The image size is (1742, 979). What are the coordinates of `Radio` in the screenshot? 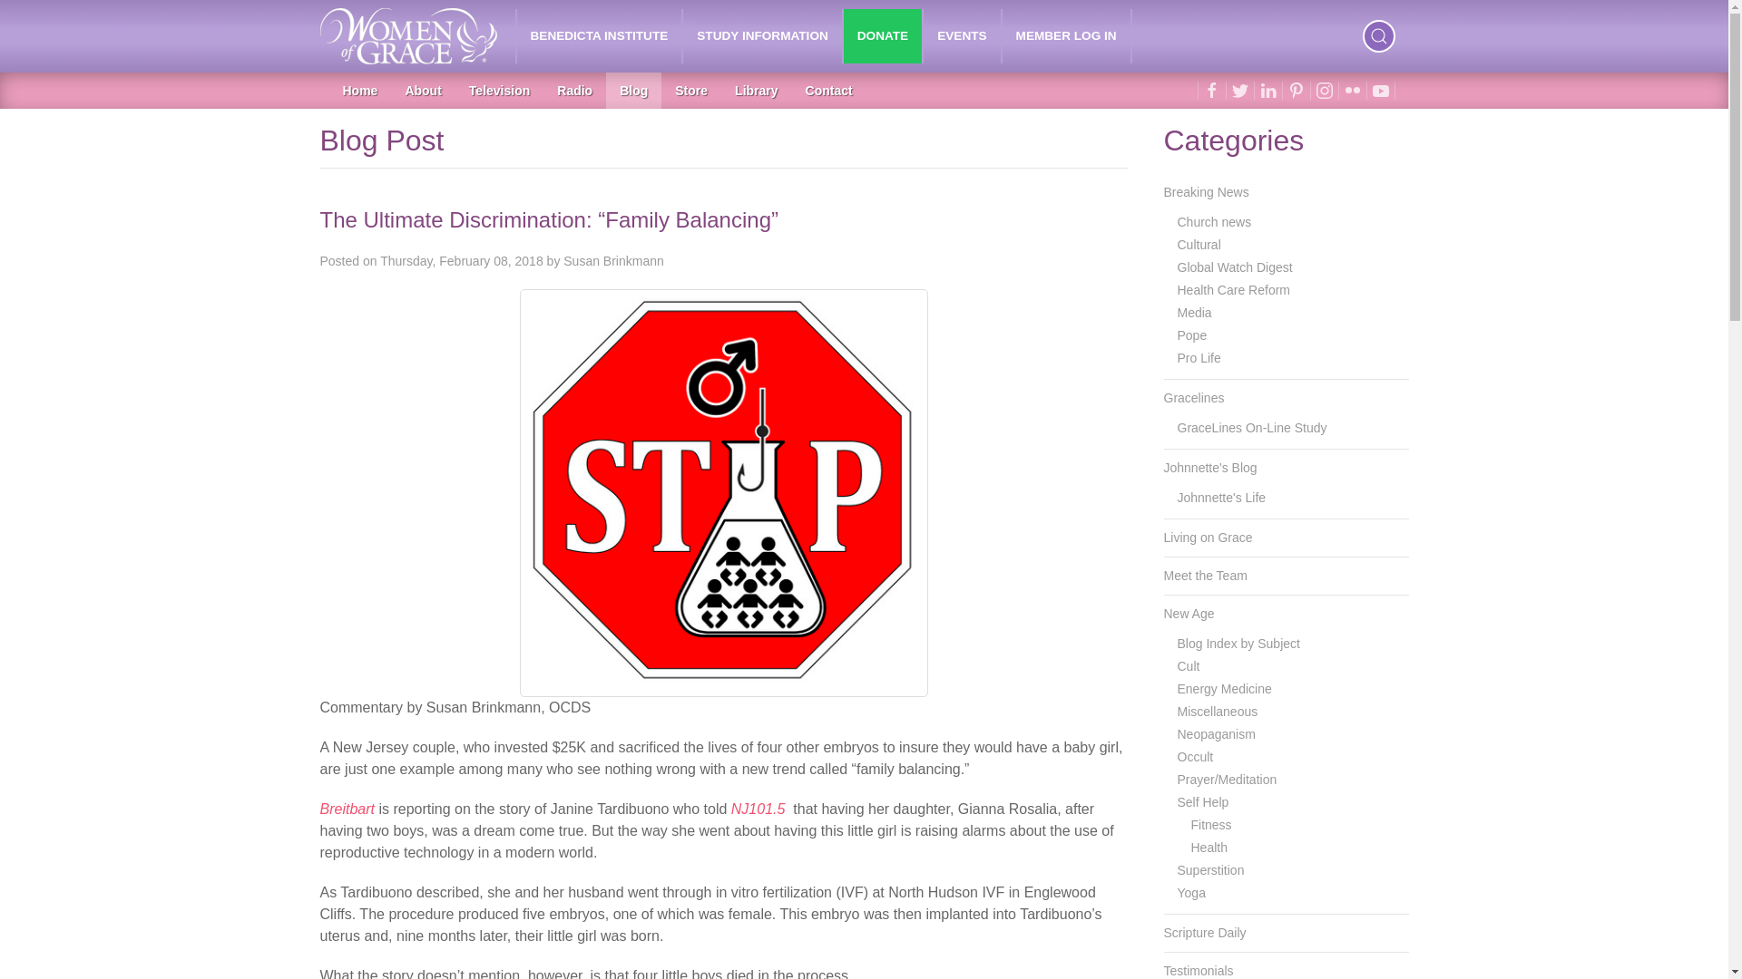 It's located at (575, 90).